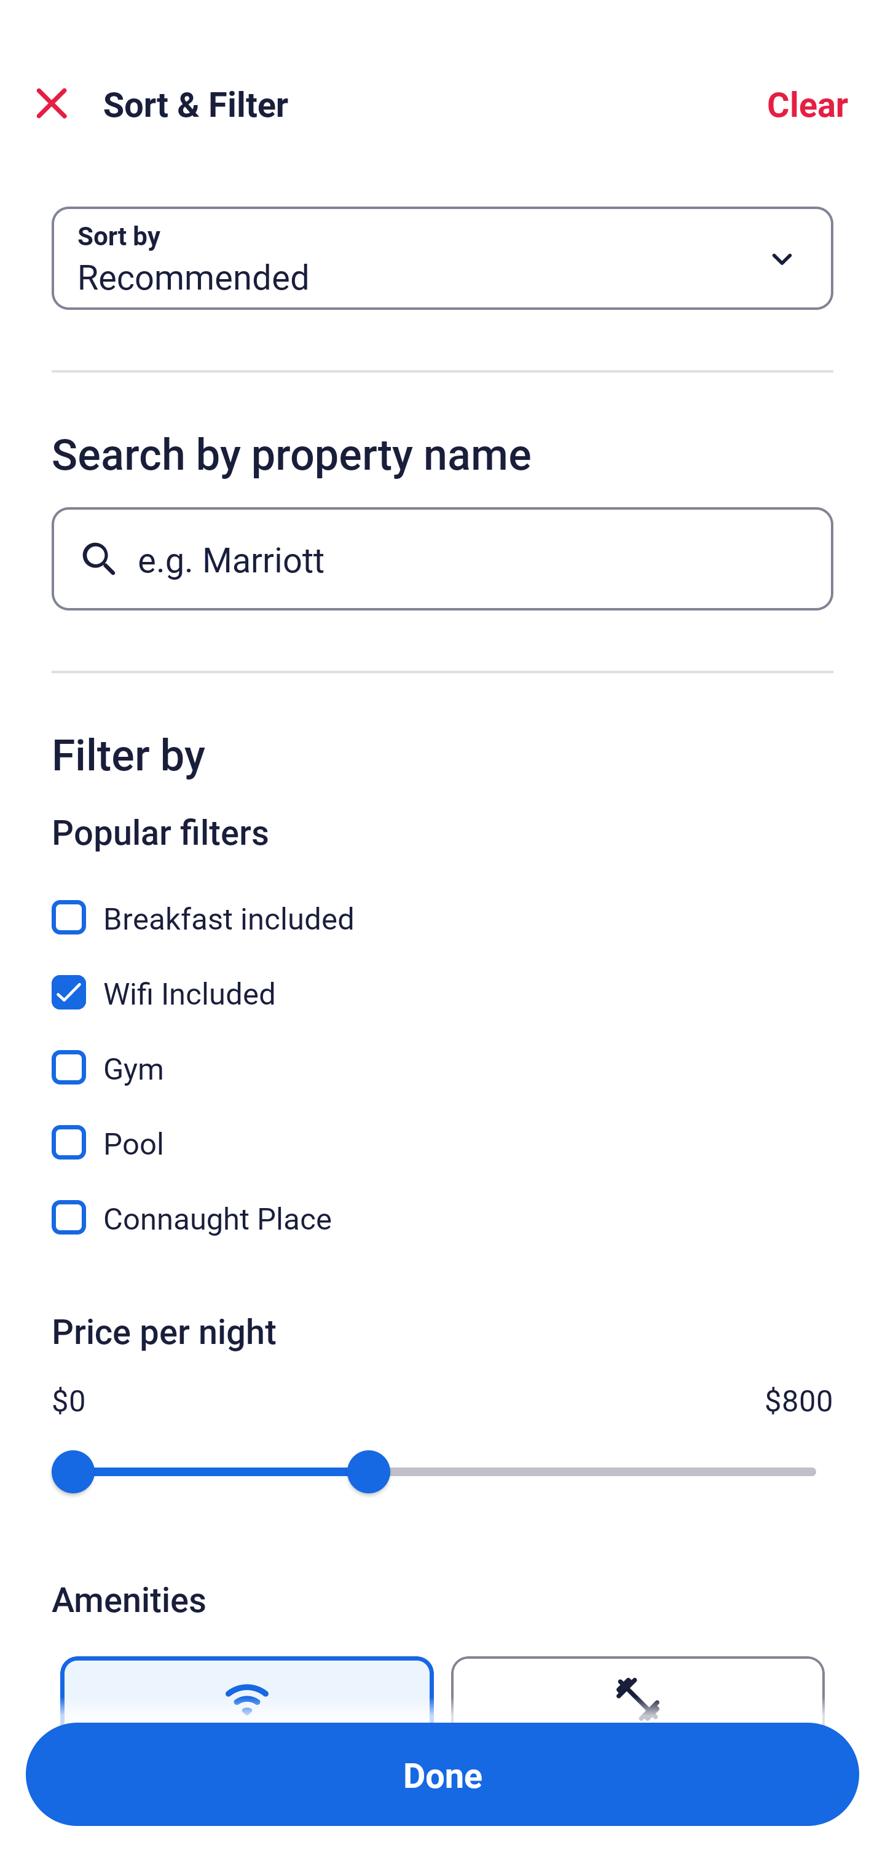  Describe the element at coordinates (442, 1774) in the screenshot. I see `Apply and close Sort and Filter Done` at that location.